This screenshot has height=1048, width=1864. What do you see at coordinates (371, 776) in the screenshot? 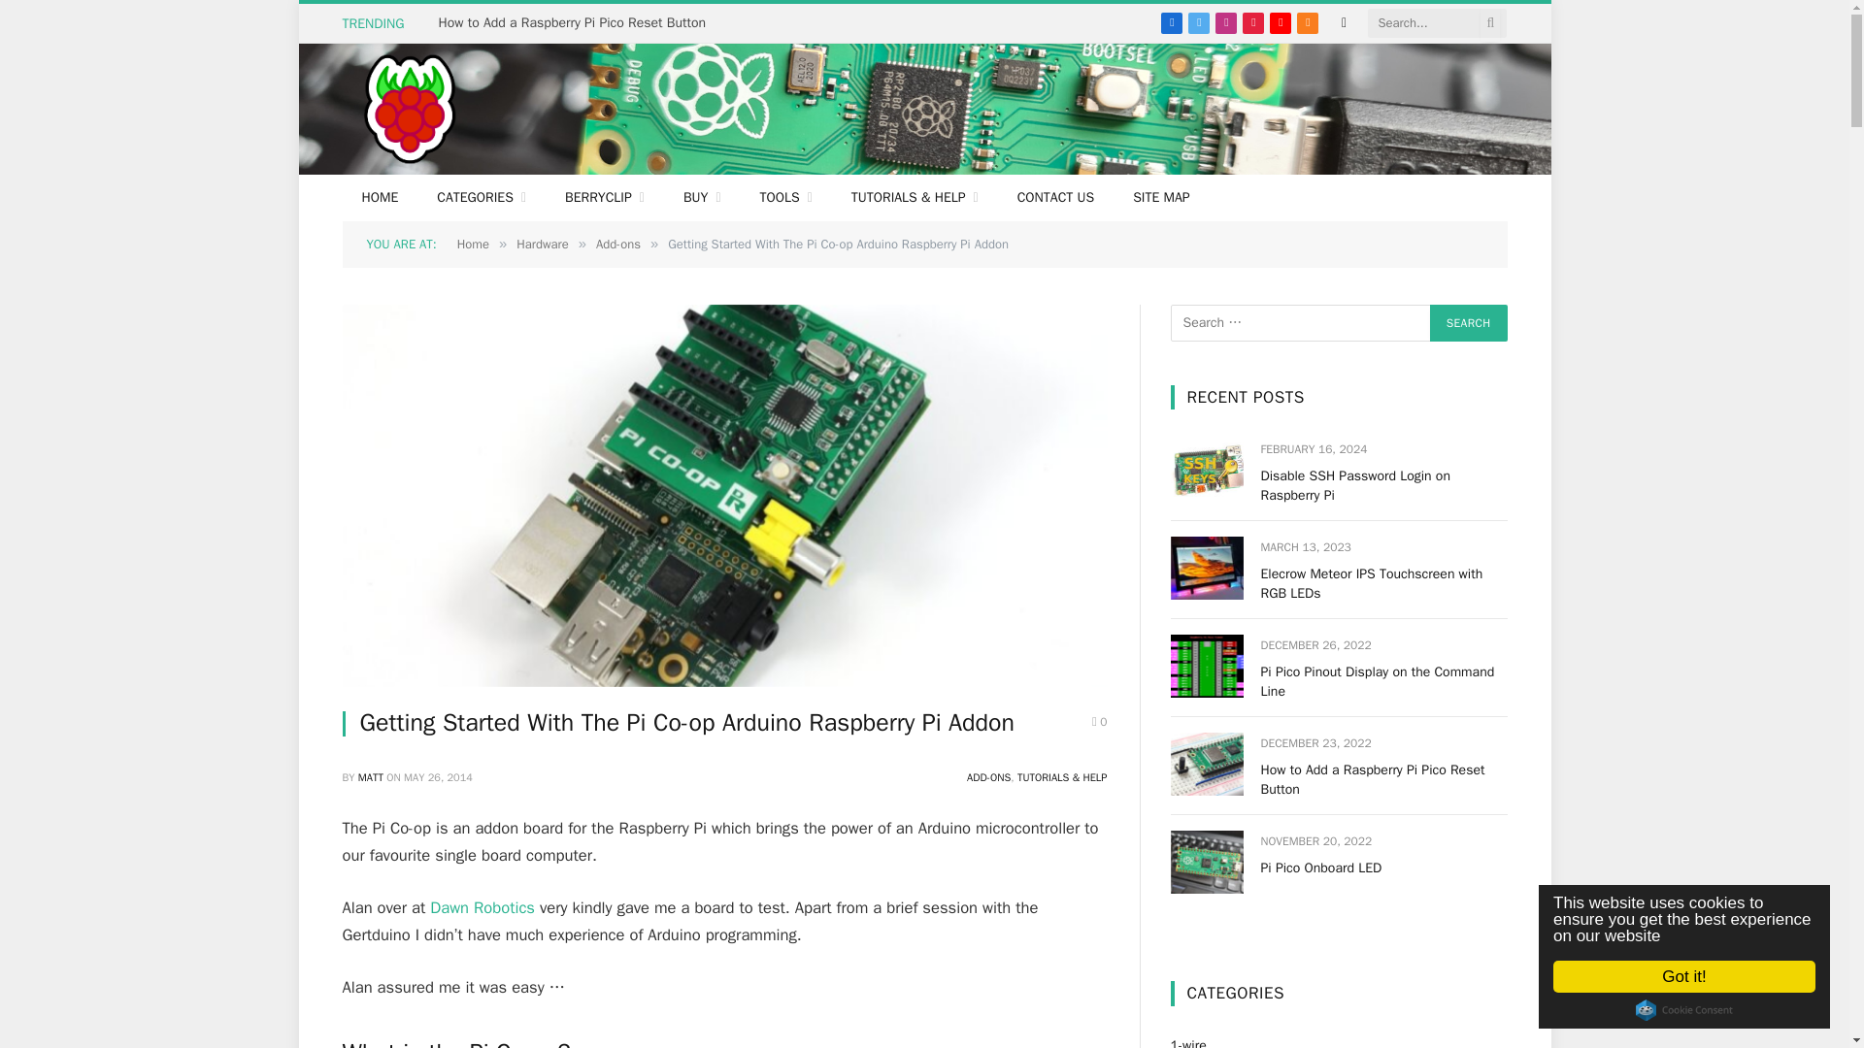
I see `Posts by Matt` at bounding box center [371, 776].